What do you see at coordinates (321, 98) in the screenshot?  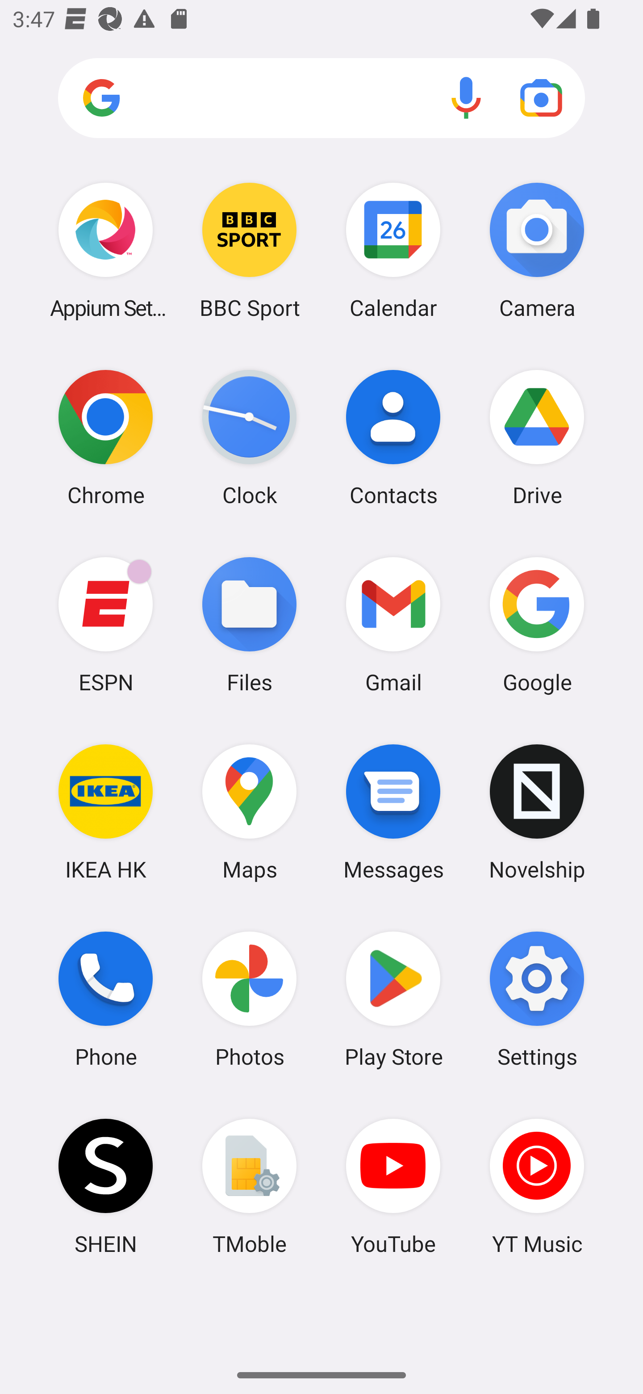 I see `Search apps, web and more` at bounding box center [321, 98].